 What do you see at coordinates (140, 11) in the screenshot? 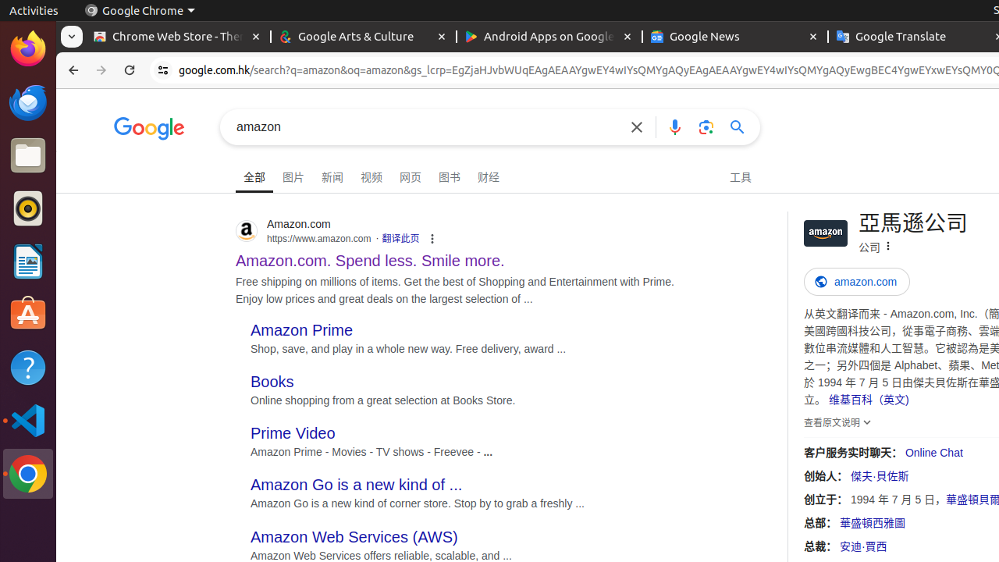
I see `Google Chrome` at bounding box center [140, 11].